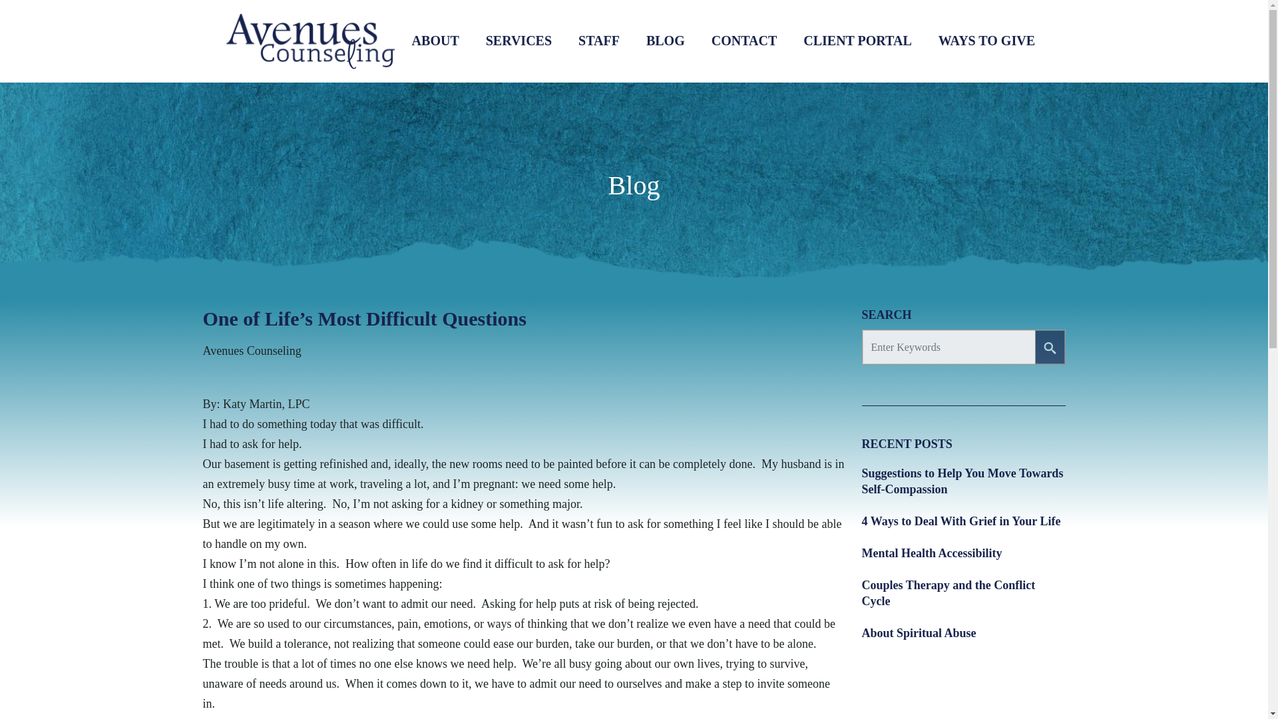 Image resolution: width=1278 pixels, height=719 pixels. What do you see at coordinates (519, 40) in the screenshot?
I see `SERVICES` at bounding box center [519, 40].